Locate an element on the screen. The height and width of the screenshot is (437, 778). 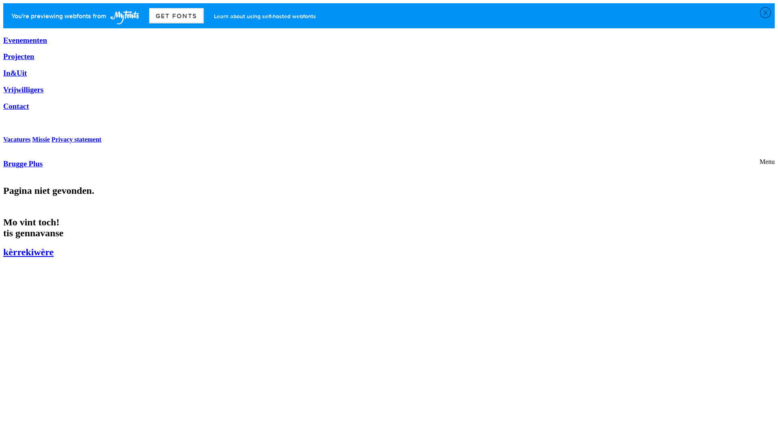
Vrijwilligers is located at coordinates (24, 90).